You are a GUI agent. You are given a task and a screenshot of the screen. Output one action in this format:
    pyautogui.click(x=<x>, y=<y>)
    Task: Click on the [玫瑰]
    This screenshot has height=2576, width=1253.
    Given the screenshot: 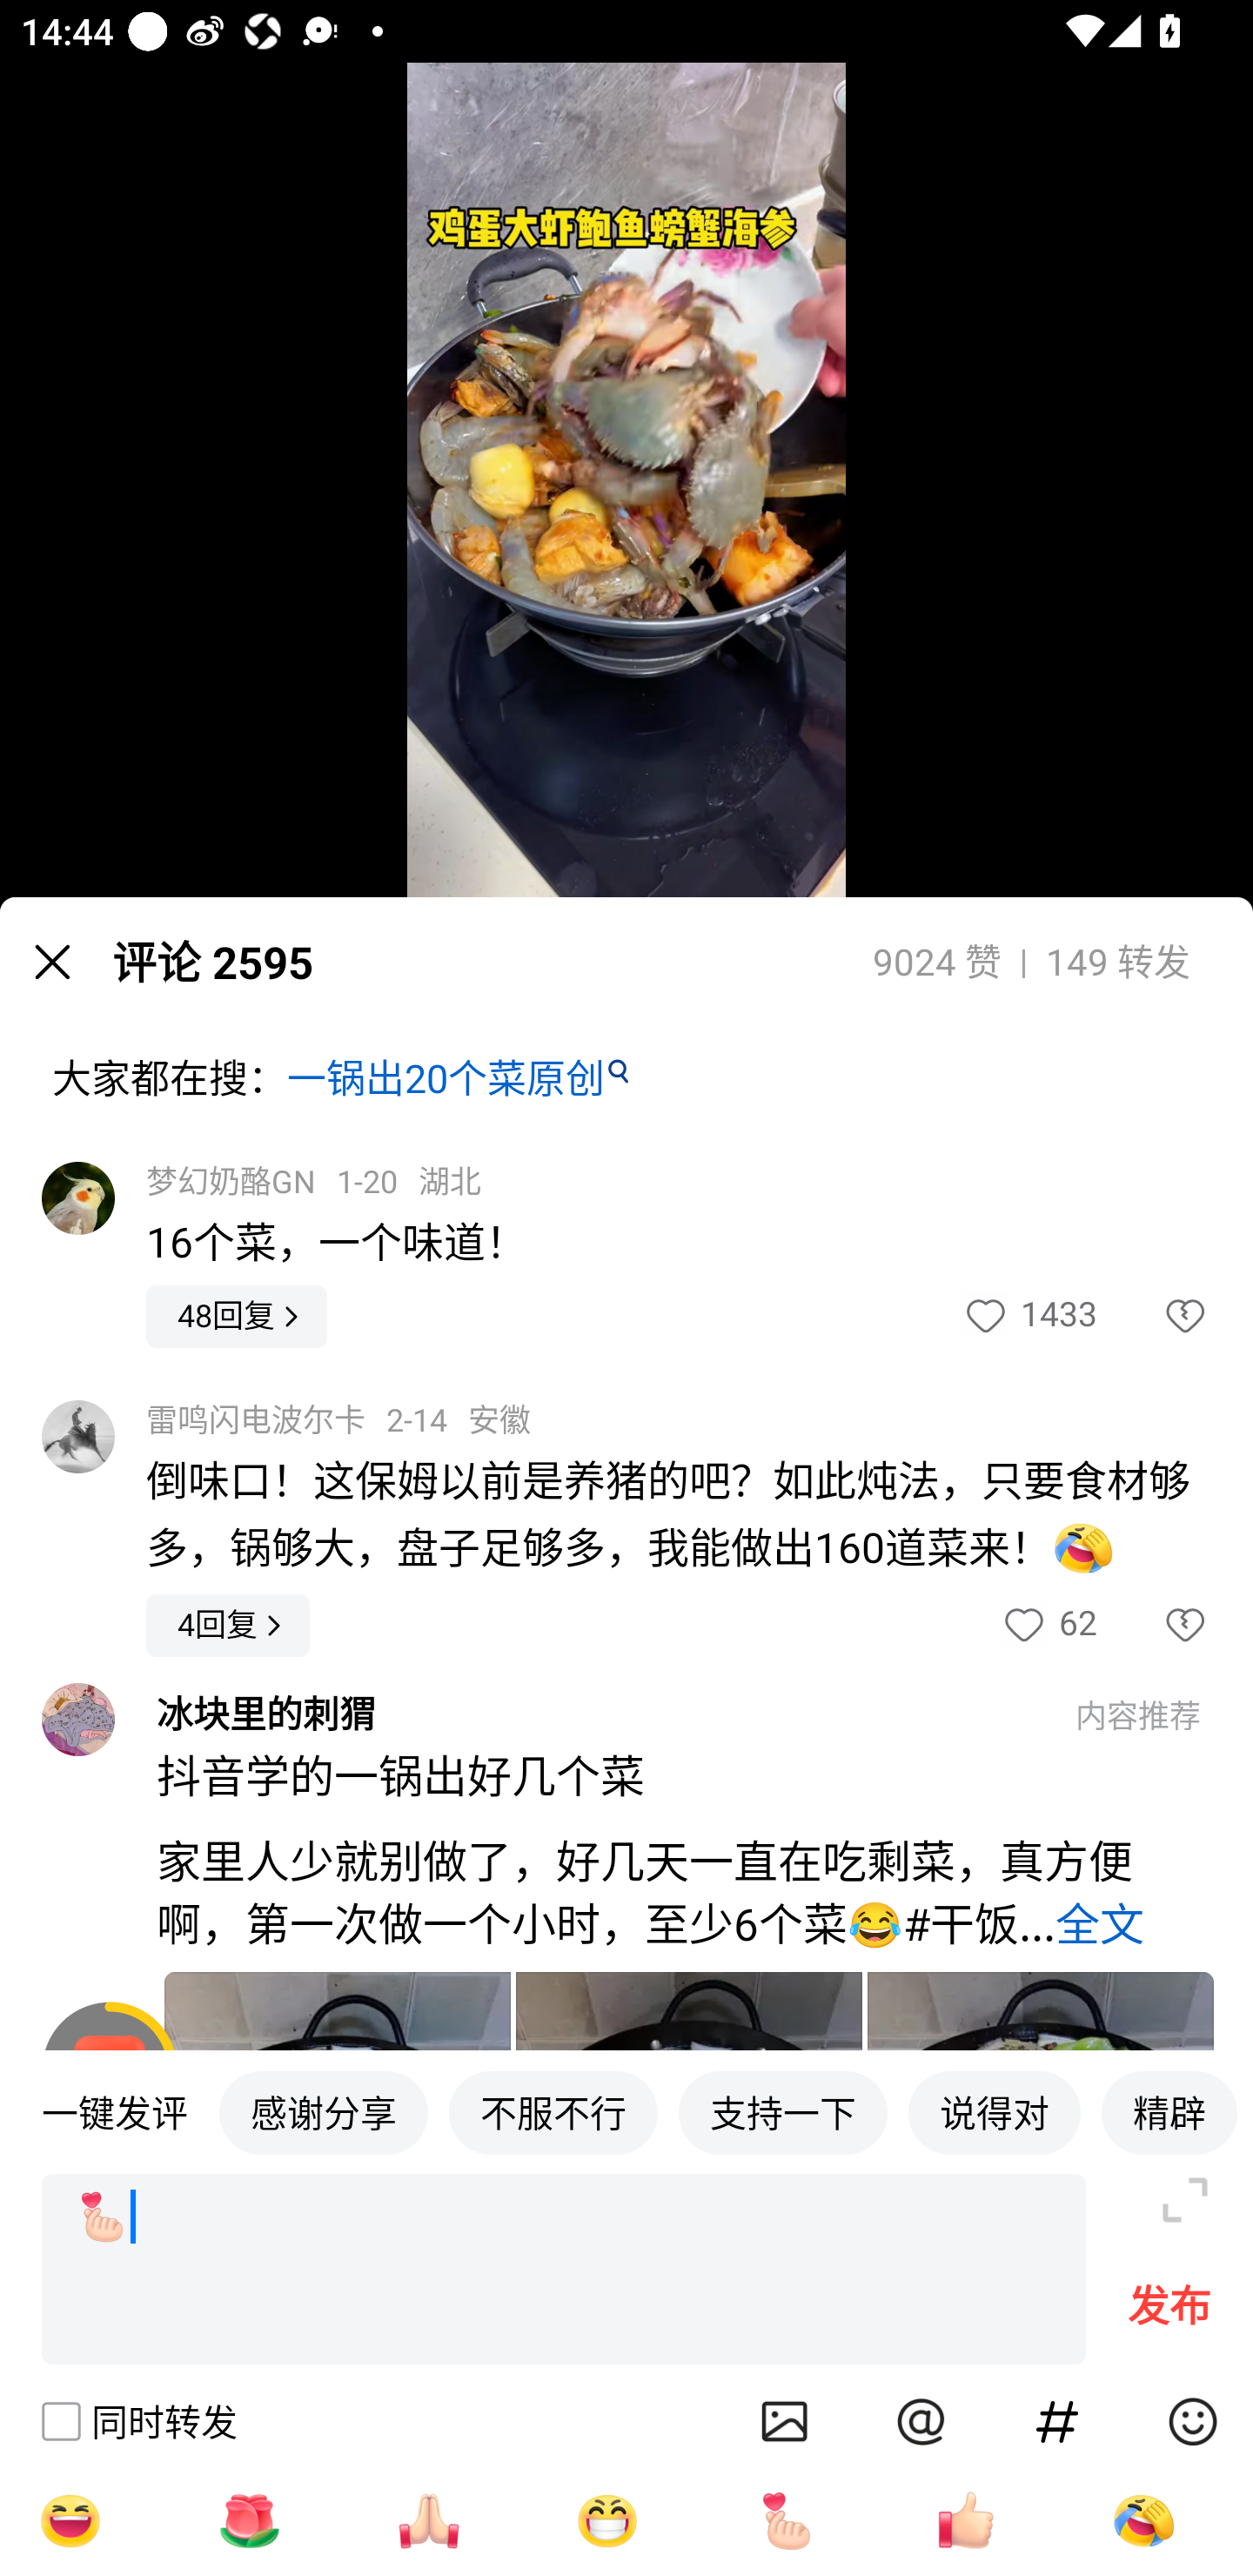 What is the action you would take?
    pyautogui.click(x=249, y=2520)
    